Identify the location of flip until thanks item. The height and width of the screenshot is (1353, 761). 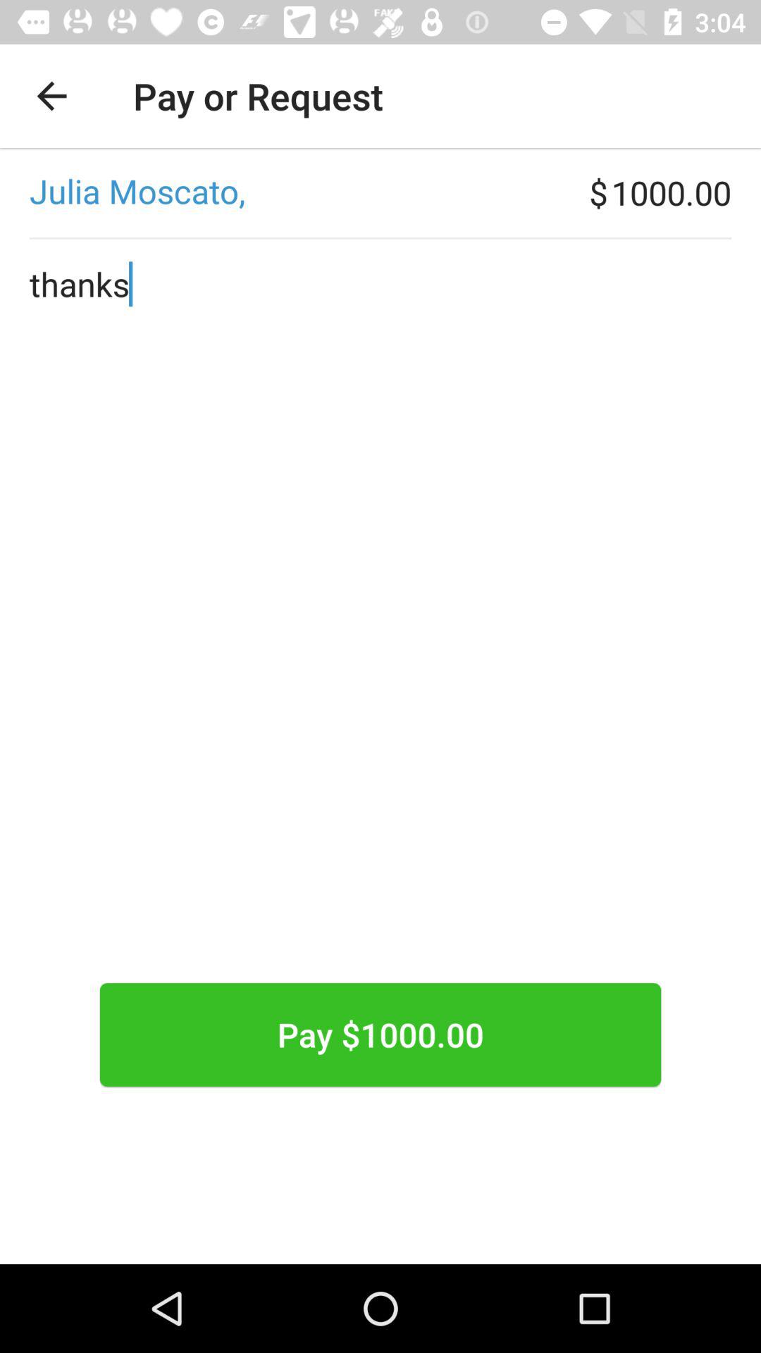
(380, 655).